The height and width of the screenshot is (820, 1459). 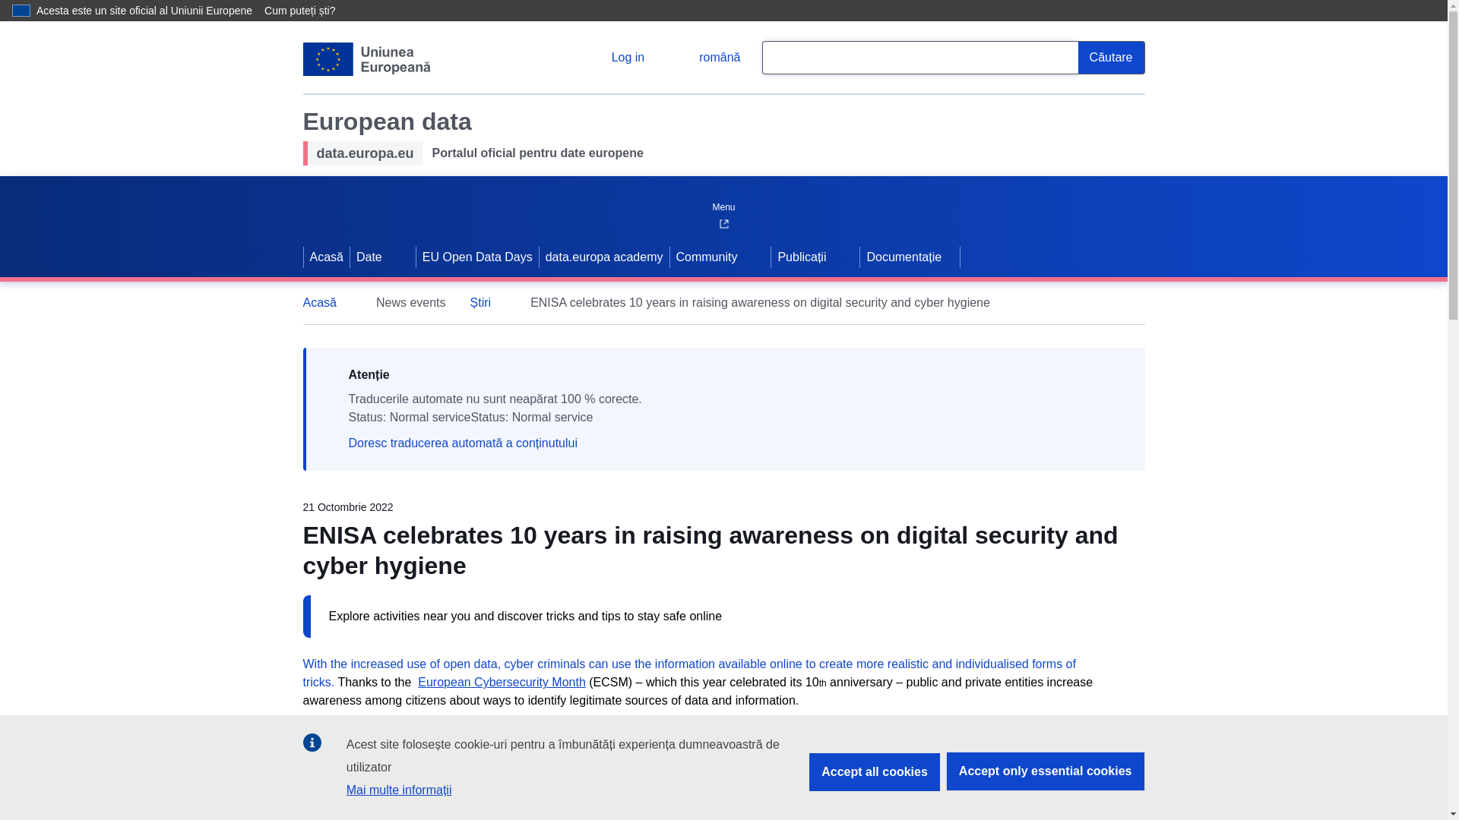 I want to click on Menu, so click(x=723, y=203).